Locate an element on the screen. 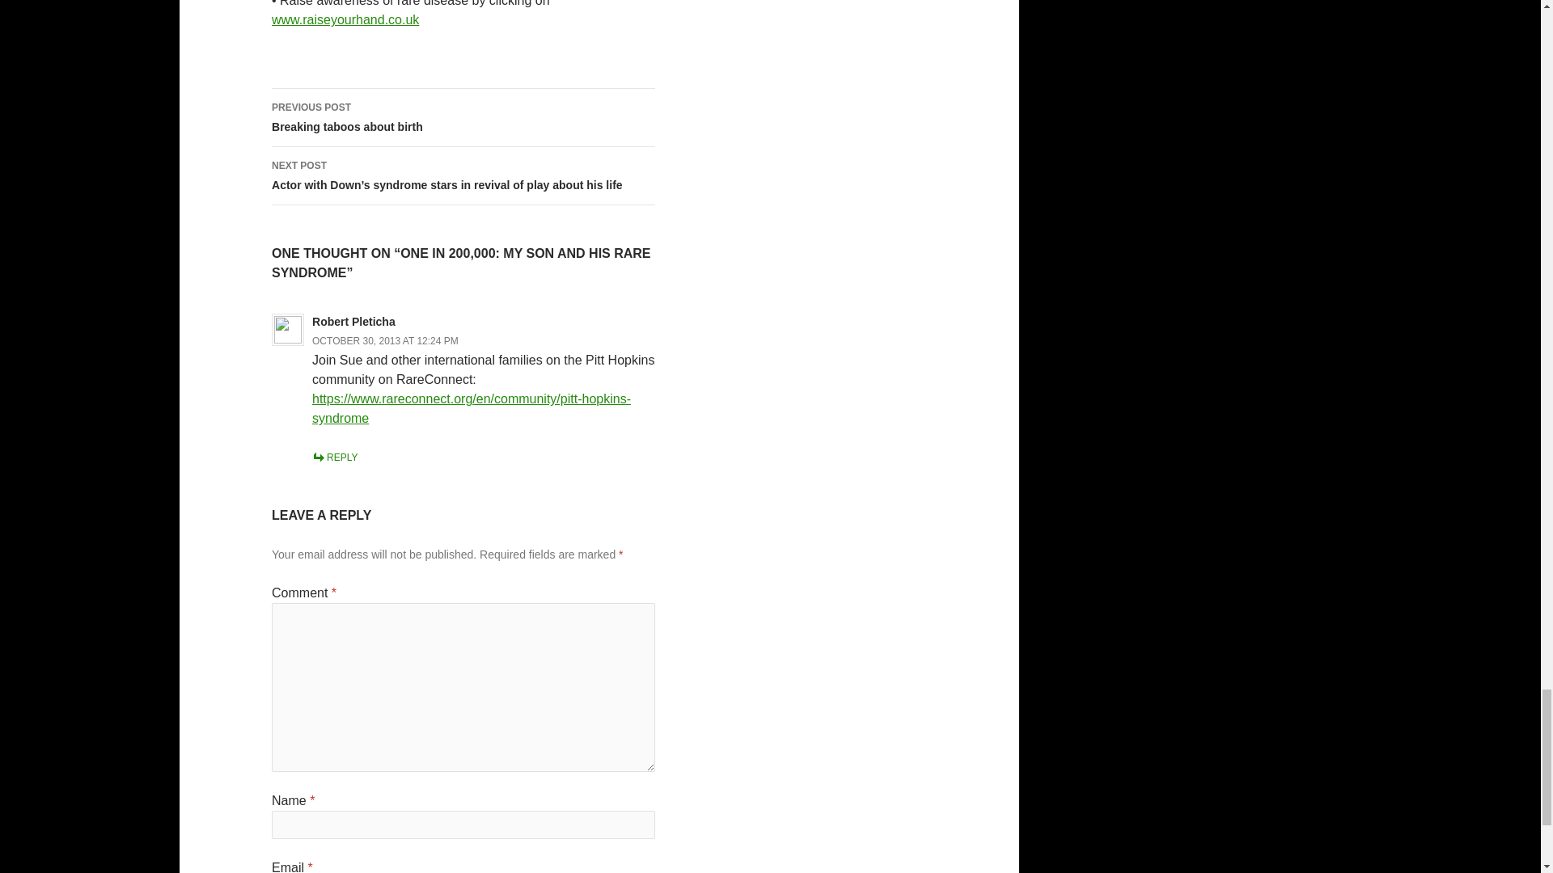  REPLY is located at coordinates (334, 458).